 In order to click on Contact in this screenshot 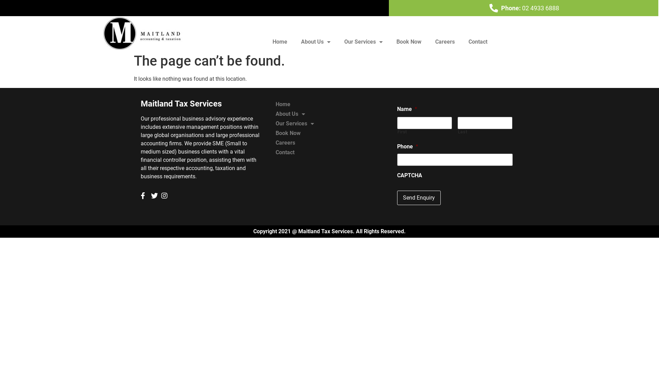, I will do `click(295, 153)`.